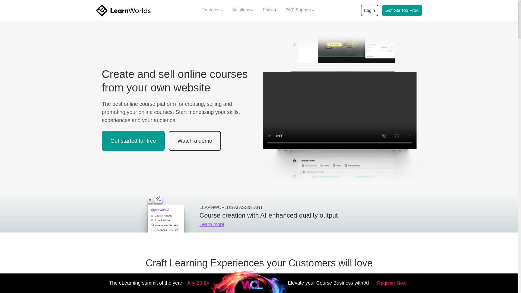 This screenshot has height=293, width=521. Describe the element at coordinates (507, 247) in the screenshot. I see `Chat` at that location.